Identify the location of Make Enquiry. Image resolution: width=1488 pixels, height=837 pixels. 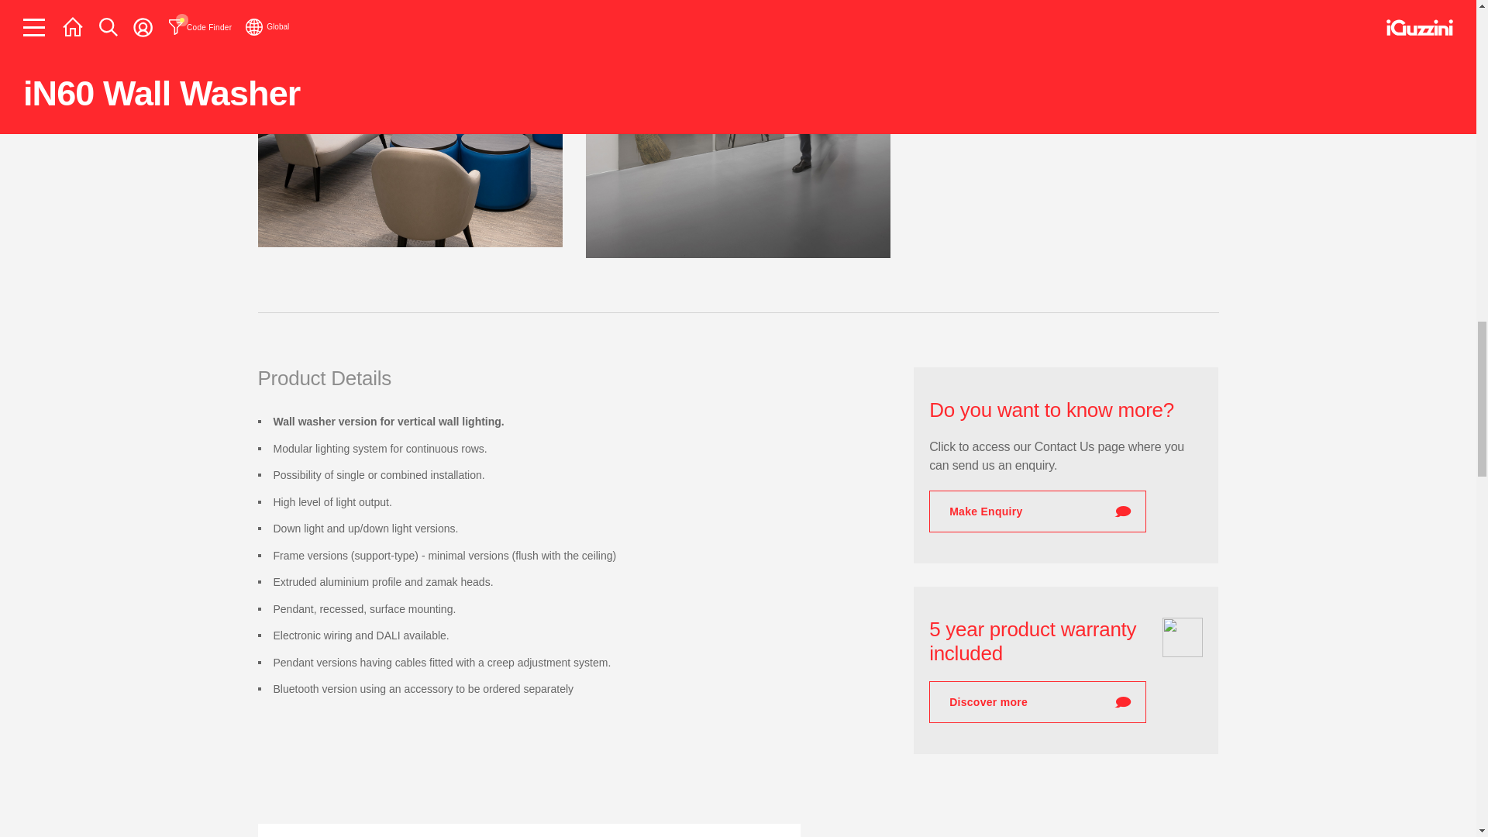
(1037, 511).